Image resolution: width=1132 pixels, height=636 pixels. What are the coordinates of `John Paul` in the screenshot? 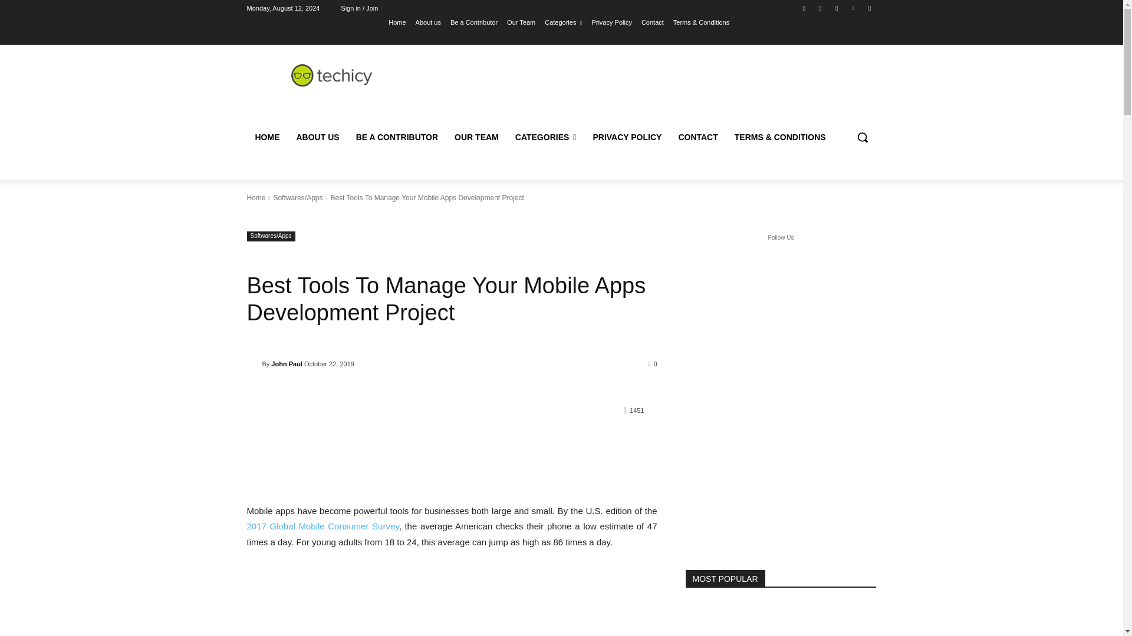 It's located at (254, 364).